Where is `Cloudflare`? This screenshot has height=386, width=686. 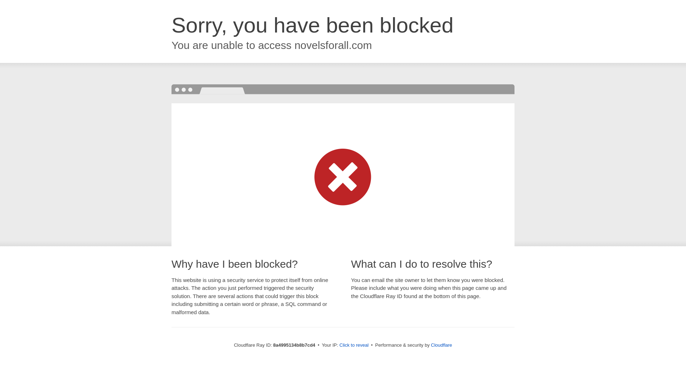 Cloudflare is located at coordinates (441, 345).